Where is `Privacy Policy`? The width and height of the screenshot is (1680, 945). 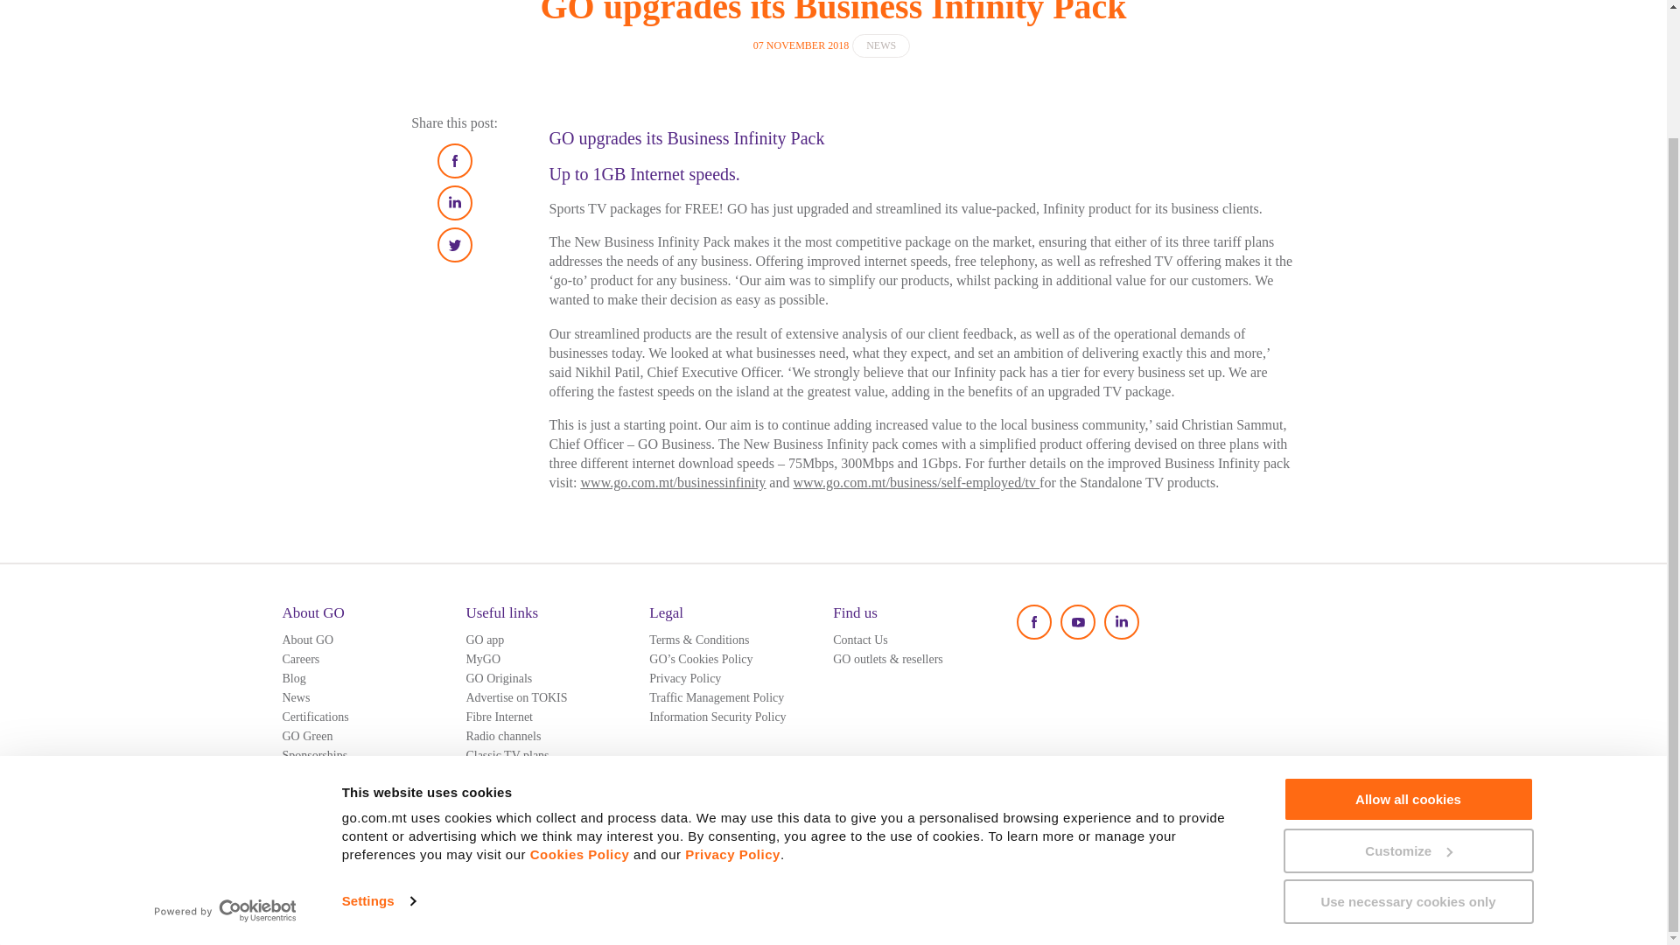 Privacy Policy is located at coordinates (733, 705).